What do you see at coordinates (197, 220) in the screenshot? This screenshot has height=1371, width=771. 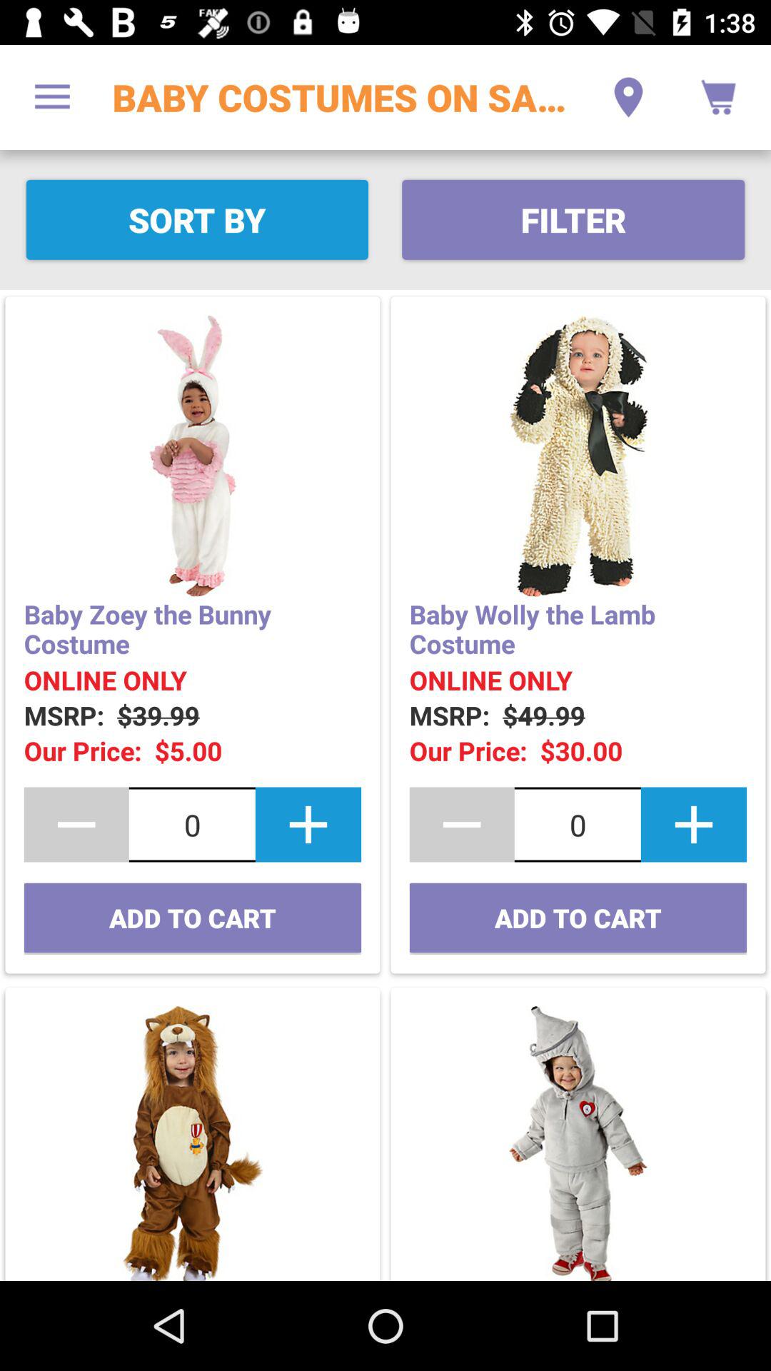 I see `open sort by item` at bounding box center [197, 220].